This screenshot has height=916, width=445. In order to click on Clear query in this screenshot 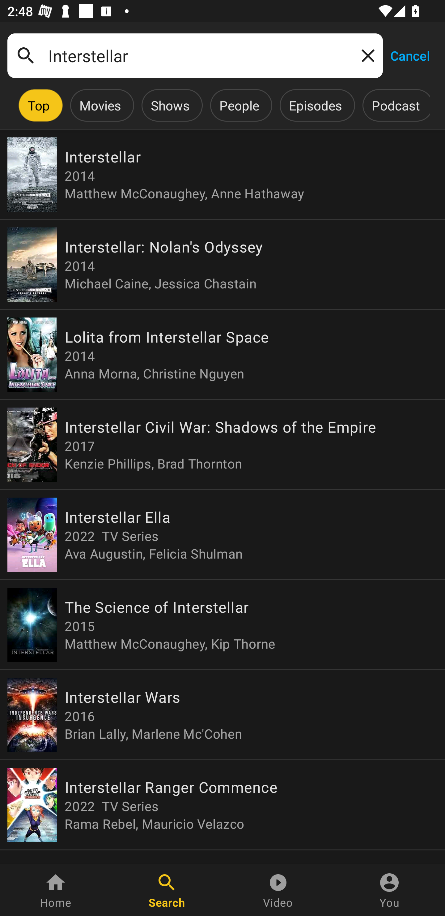, I will do `click(366, 55)`.